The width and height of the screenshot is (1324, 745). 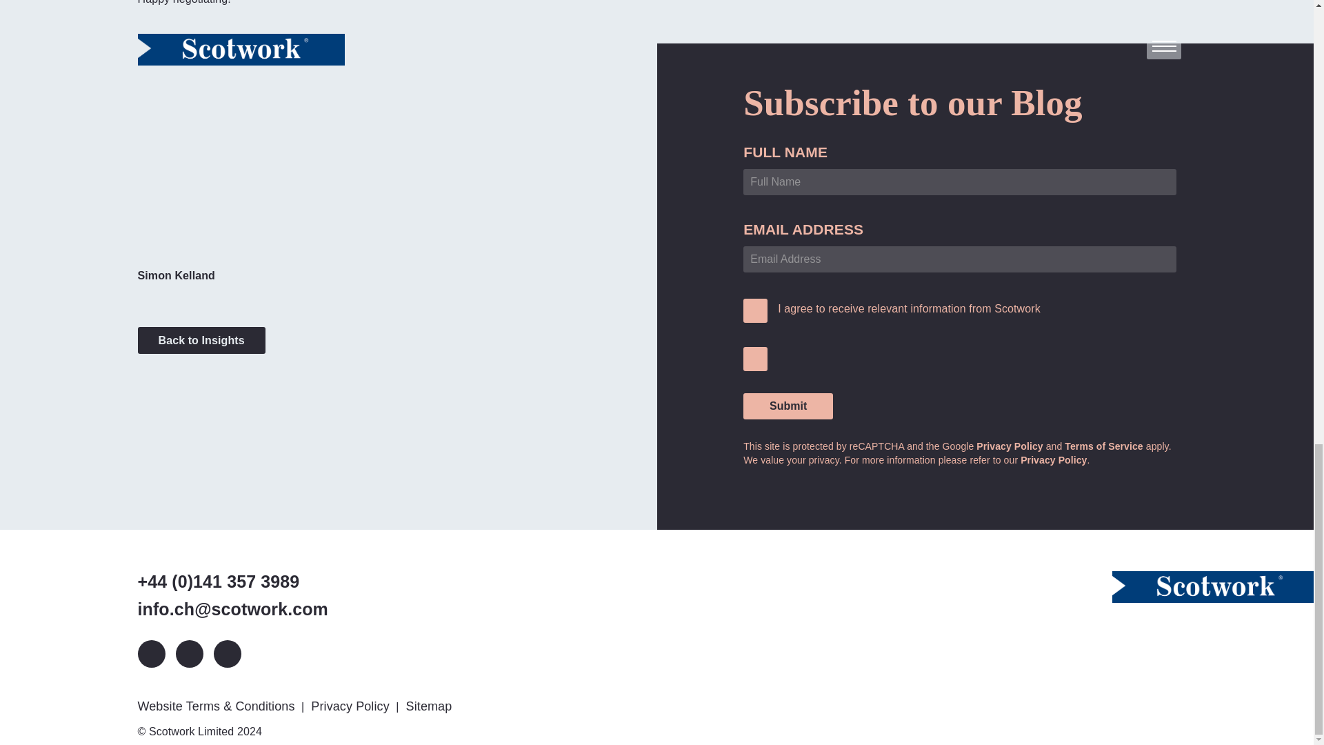 What do you see at coordinates (352, 706) in the screenshot?
I see `Privacy Policy` at bounding box center [352, 706].